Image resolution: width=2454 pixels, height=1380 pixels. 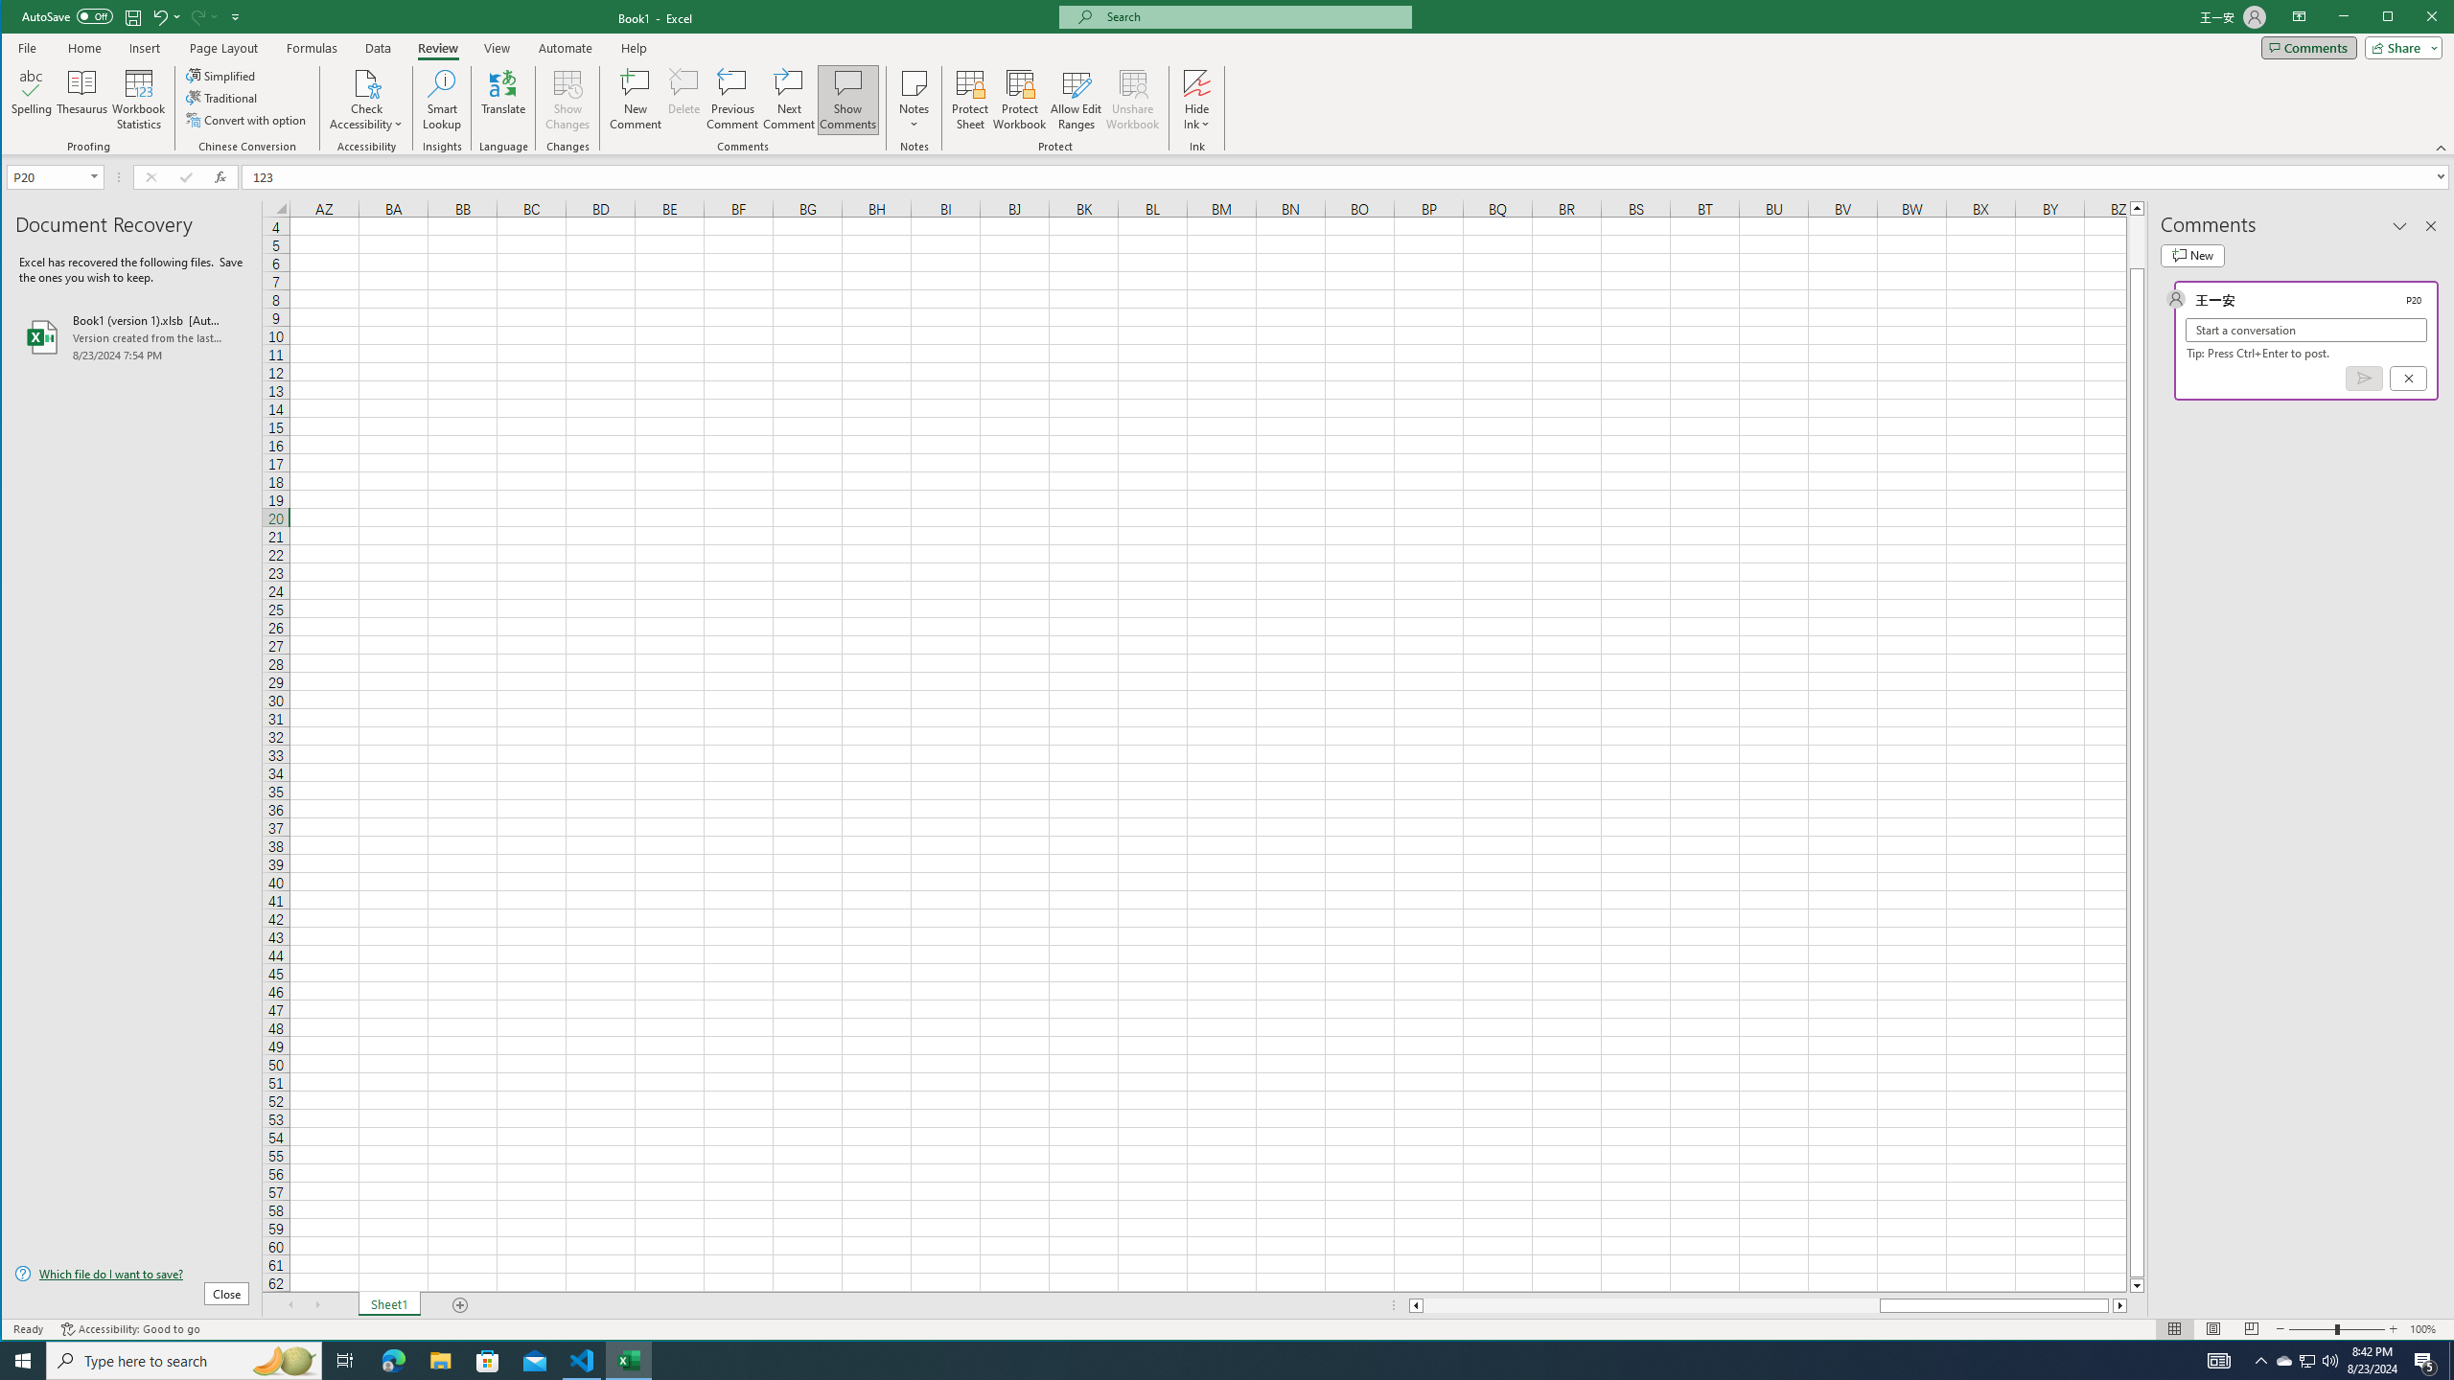 What do you see at coordinates (440, 1361) in the screenshot?
I see `File Explorer` at bounding box center [440, 1361].